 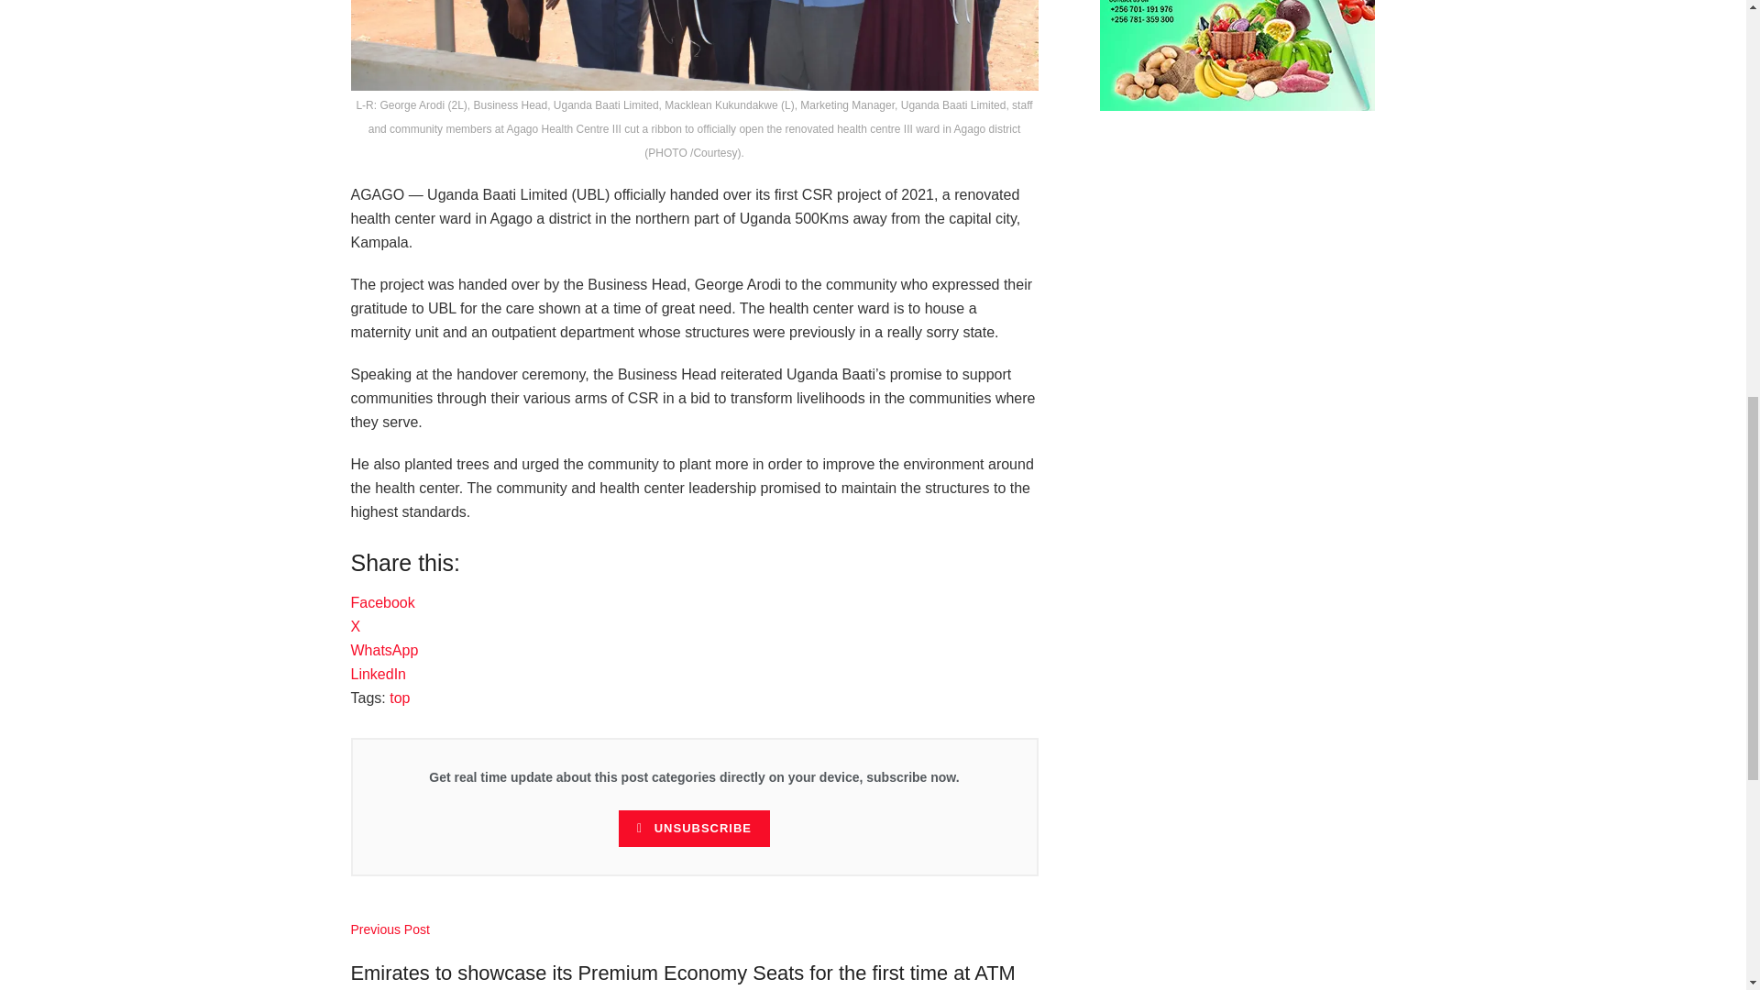 I want to click on Click to share on WhatsApp, so click(x=384, y=650).